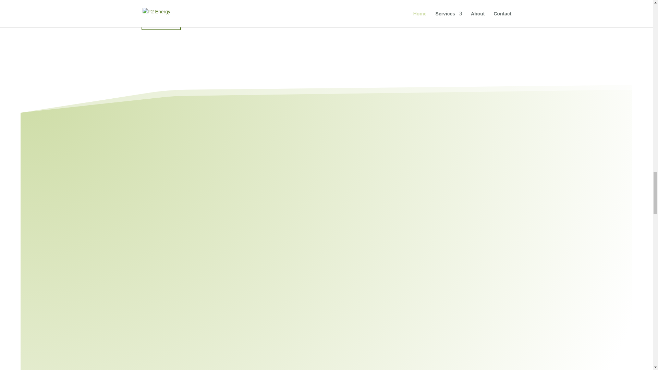 The height and width of the screenshot is (370, 658). What do you see at coordinates (161, 23) in the screenshot?
I see `Get started` at bounding box center [161, 23].